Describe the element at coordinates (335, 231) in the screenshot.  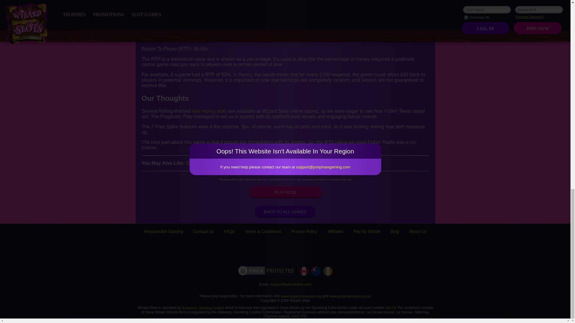
I see `Affiliates` at that location.